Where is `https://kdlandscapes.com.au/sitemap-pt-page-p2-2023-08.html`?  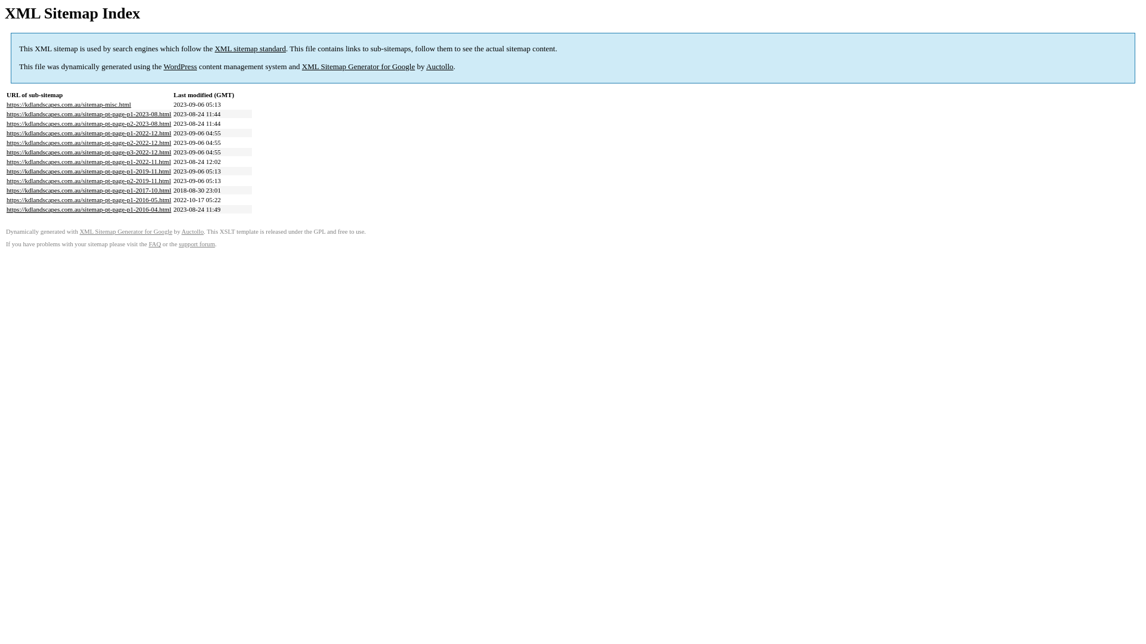 https://kdlandscapes.com.au/sitemap-pt-page-p2-2023-08.html is located at coordinates (89, 123).